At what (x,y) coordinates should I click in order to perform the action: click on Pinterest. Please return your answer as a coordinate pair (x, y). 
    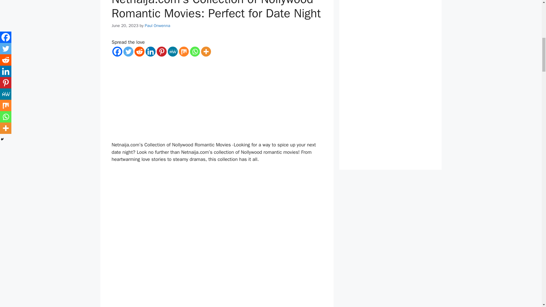
    Looking at the image, I should click on (161, 51).